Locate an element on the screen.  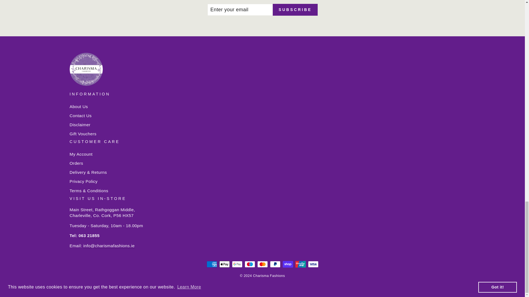
American Express is located at coordinates (212, 264).